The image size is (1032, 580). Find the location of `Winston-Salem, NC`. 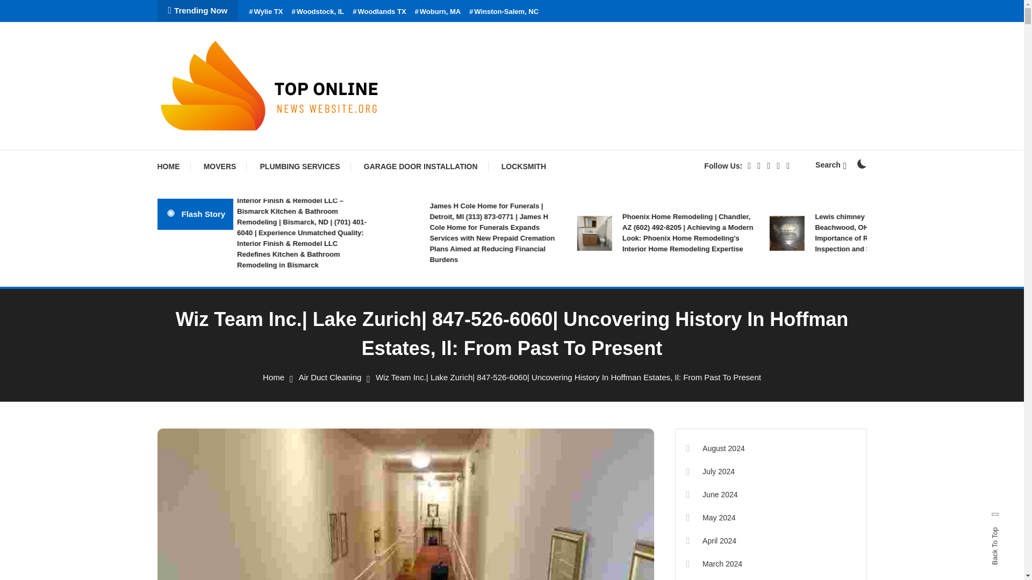

Winston-Salem, NC is located at coordinates (504, 12).